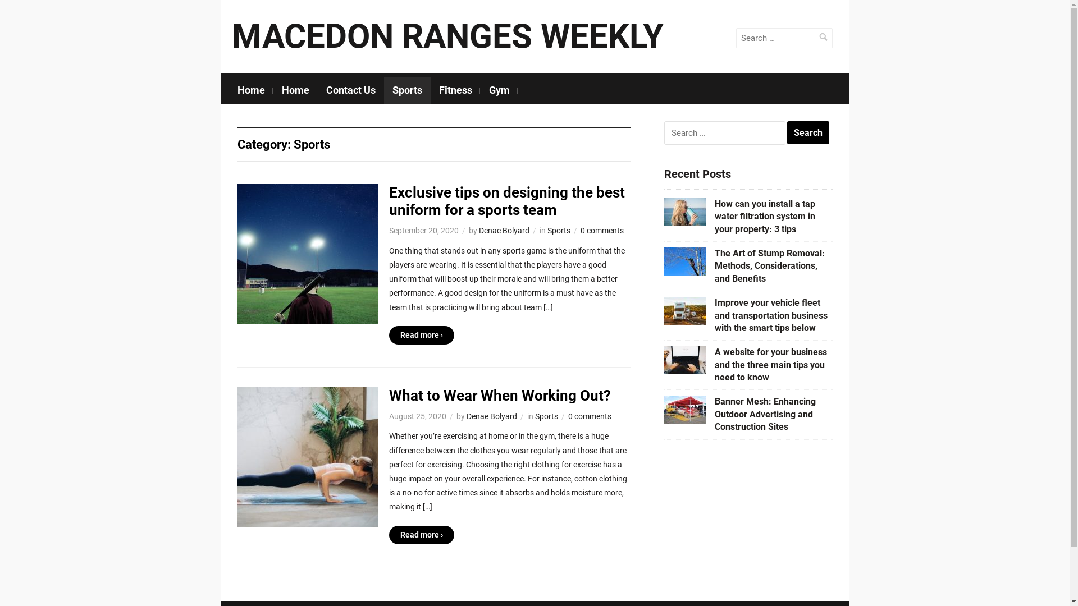 The height and width of the screenshot is (606, 1078). Describe the element at coordinates (295, 91) in the screenshot. I see `Home` at that location.